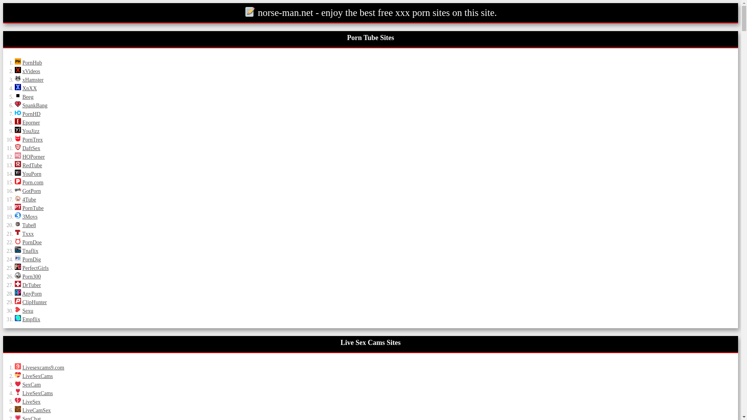  Describe the element at coordinates (35, 105) in the screenshot. I see `SpankBang` at that location.